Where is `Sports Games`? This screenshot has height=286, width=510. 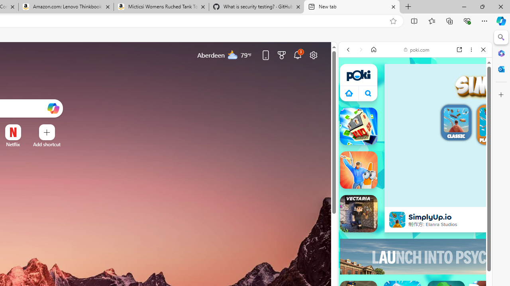 Sports Games is located at coordinates (415, 278).